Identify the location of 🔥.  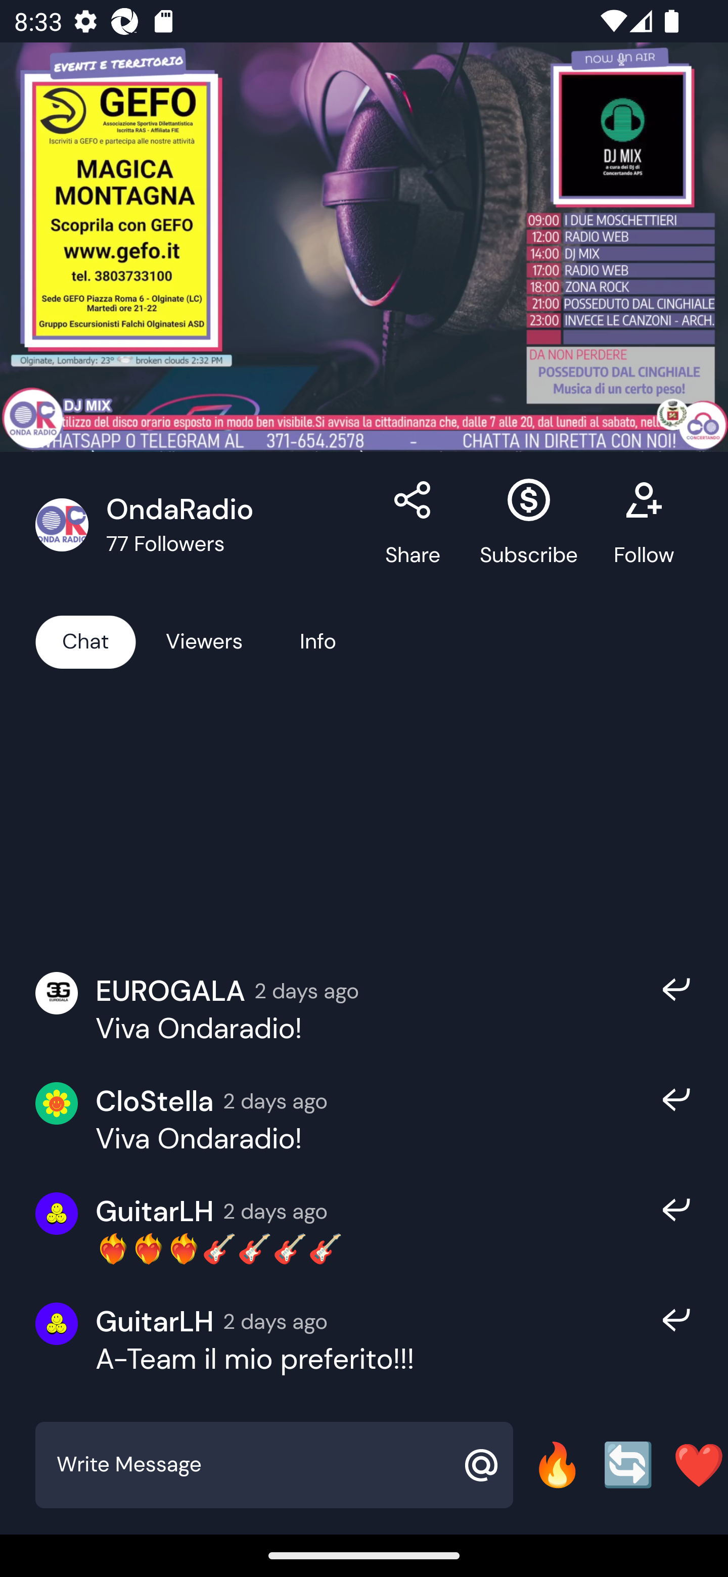
(557, 1465).